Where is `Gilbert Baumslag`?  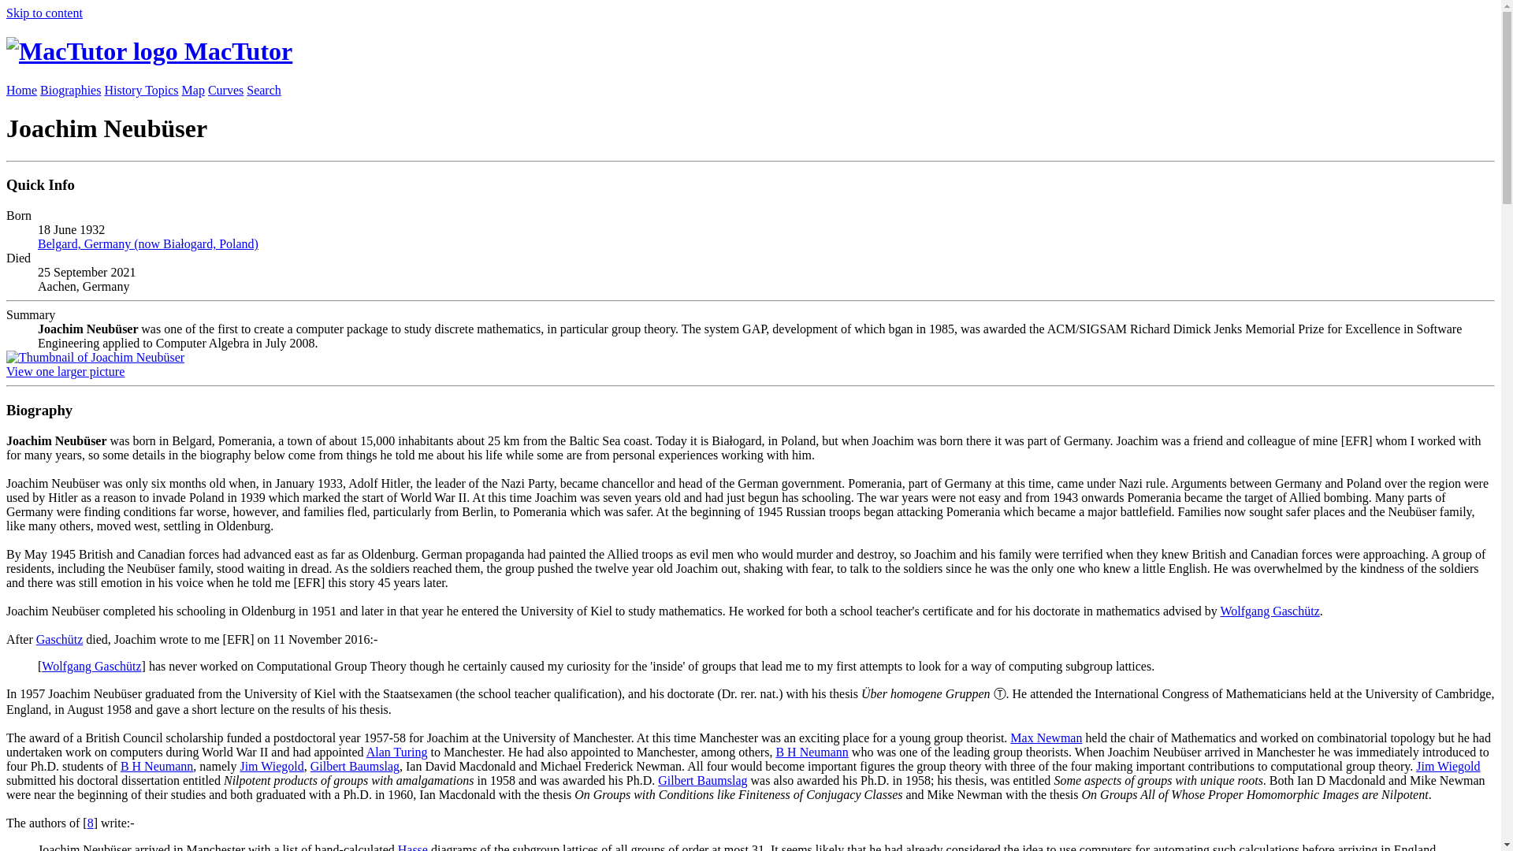 Gilbert Baumslag is located at coordinates (703, 780).